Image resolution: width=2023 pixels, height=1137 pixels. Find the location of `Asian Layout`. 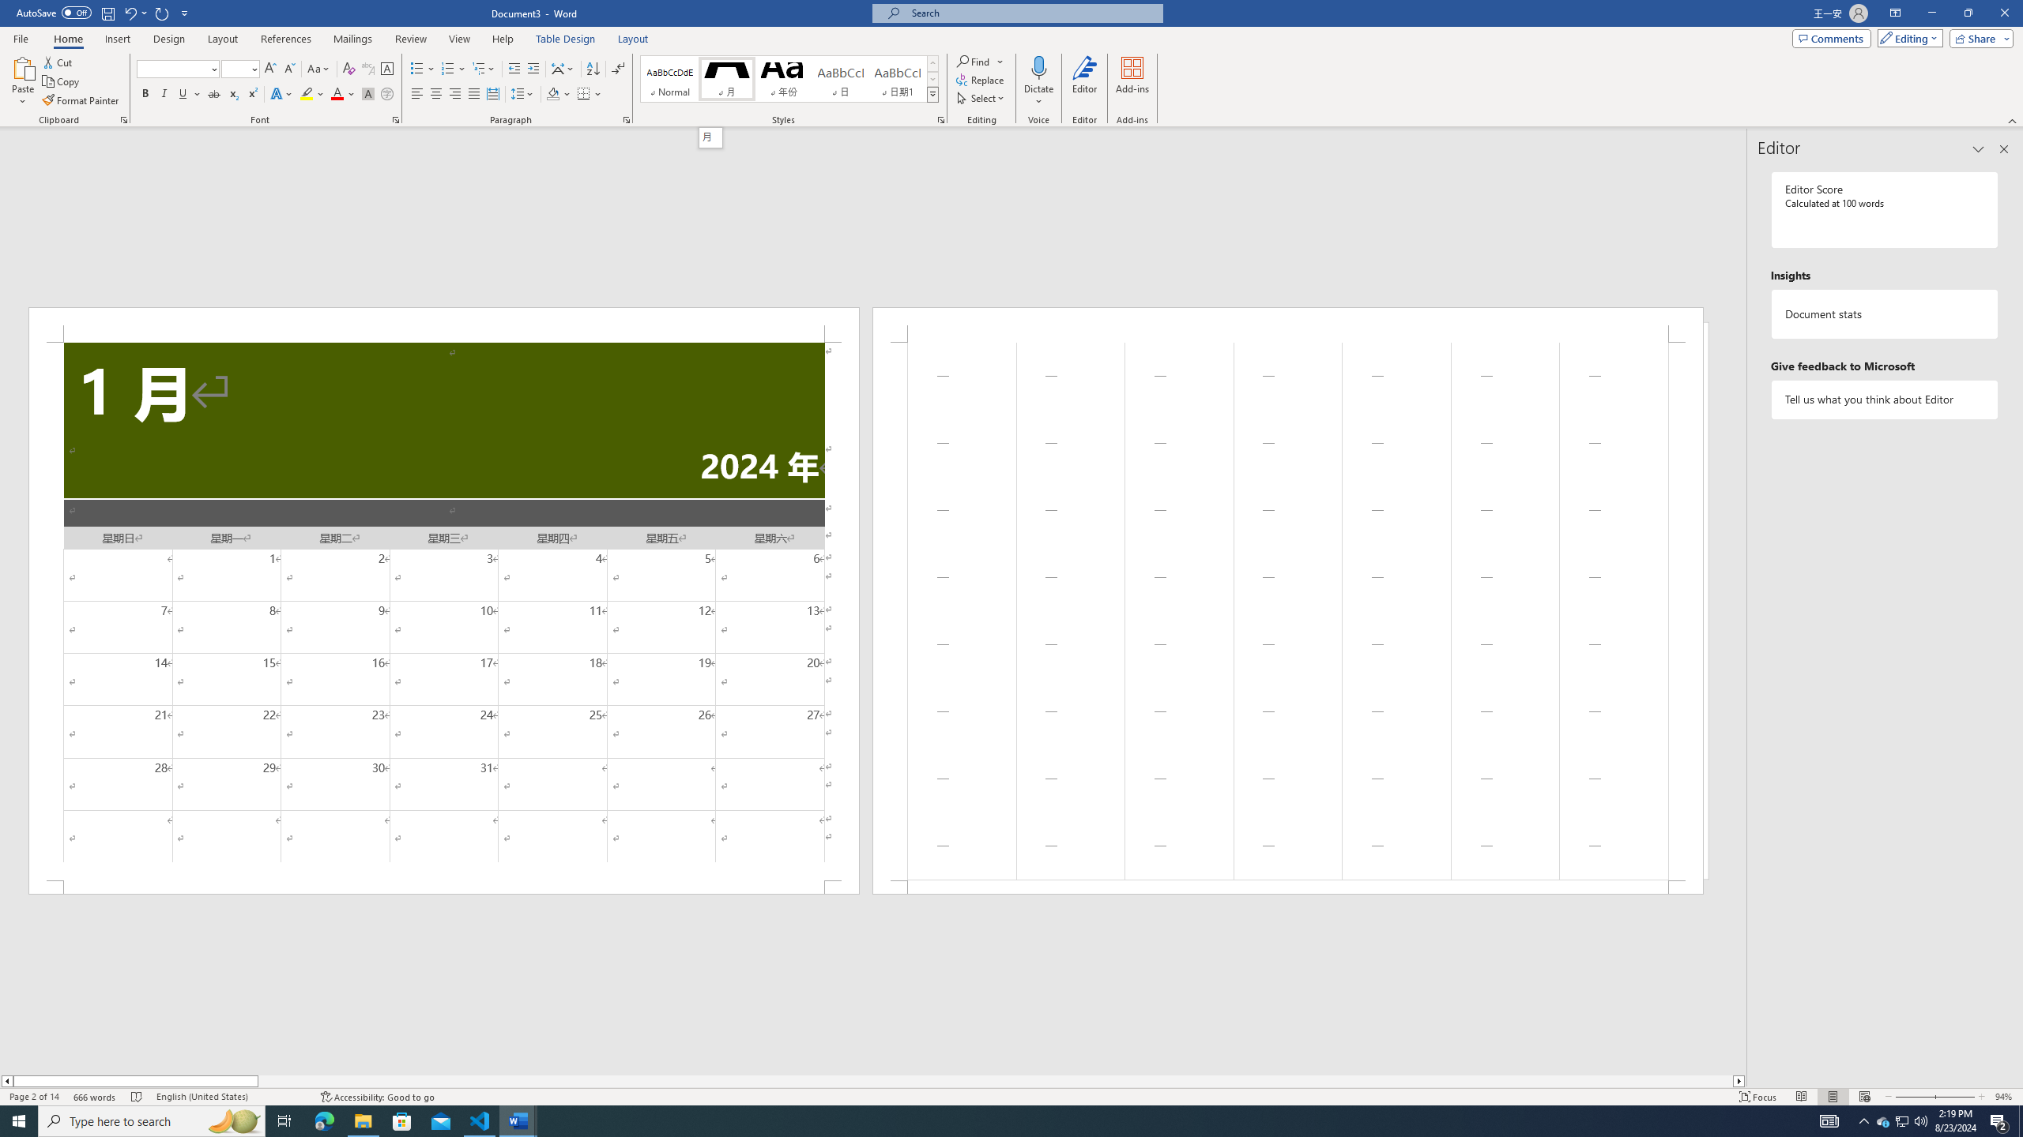

Asian Layout is located at coordinates (563, 69).